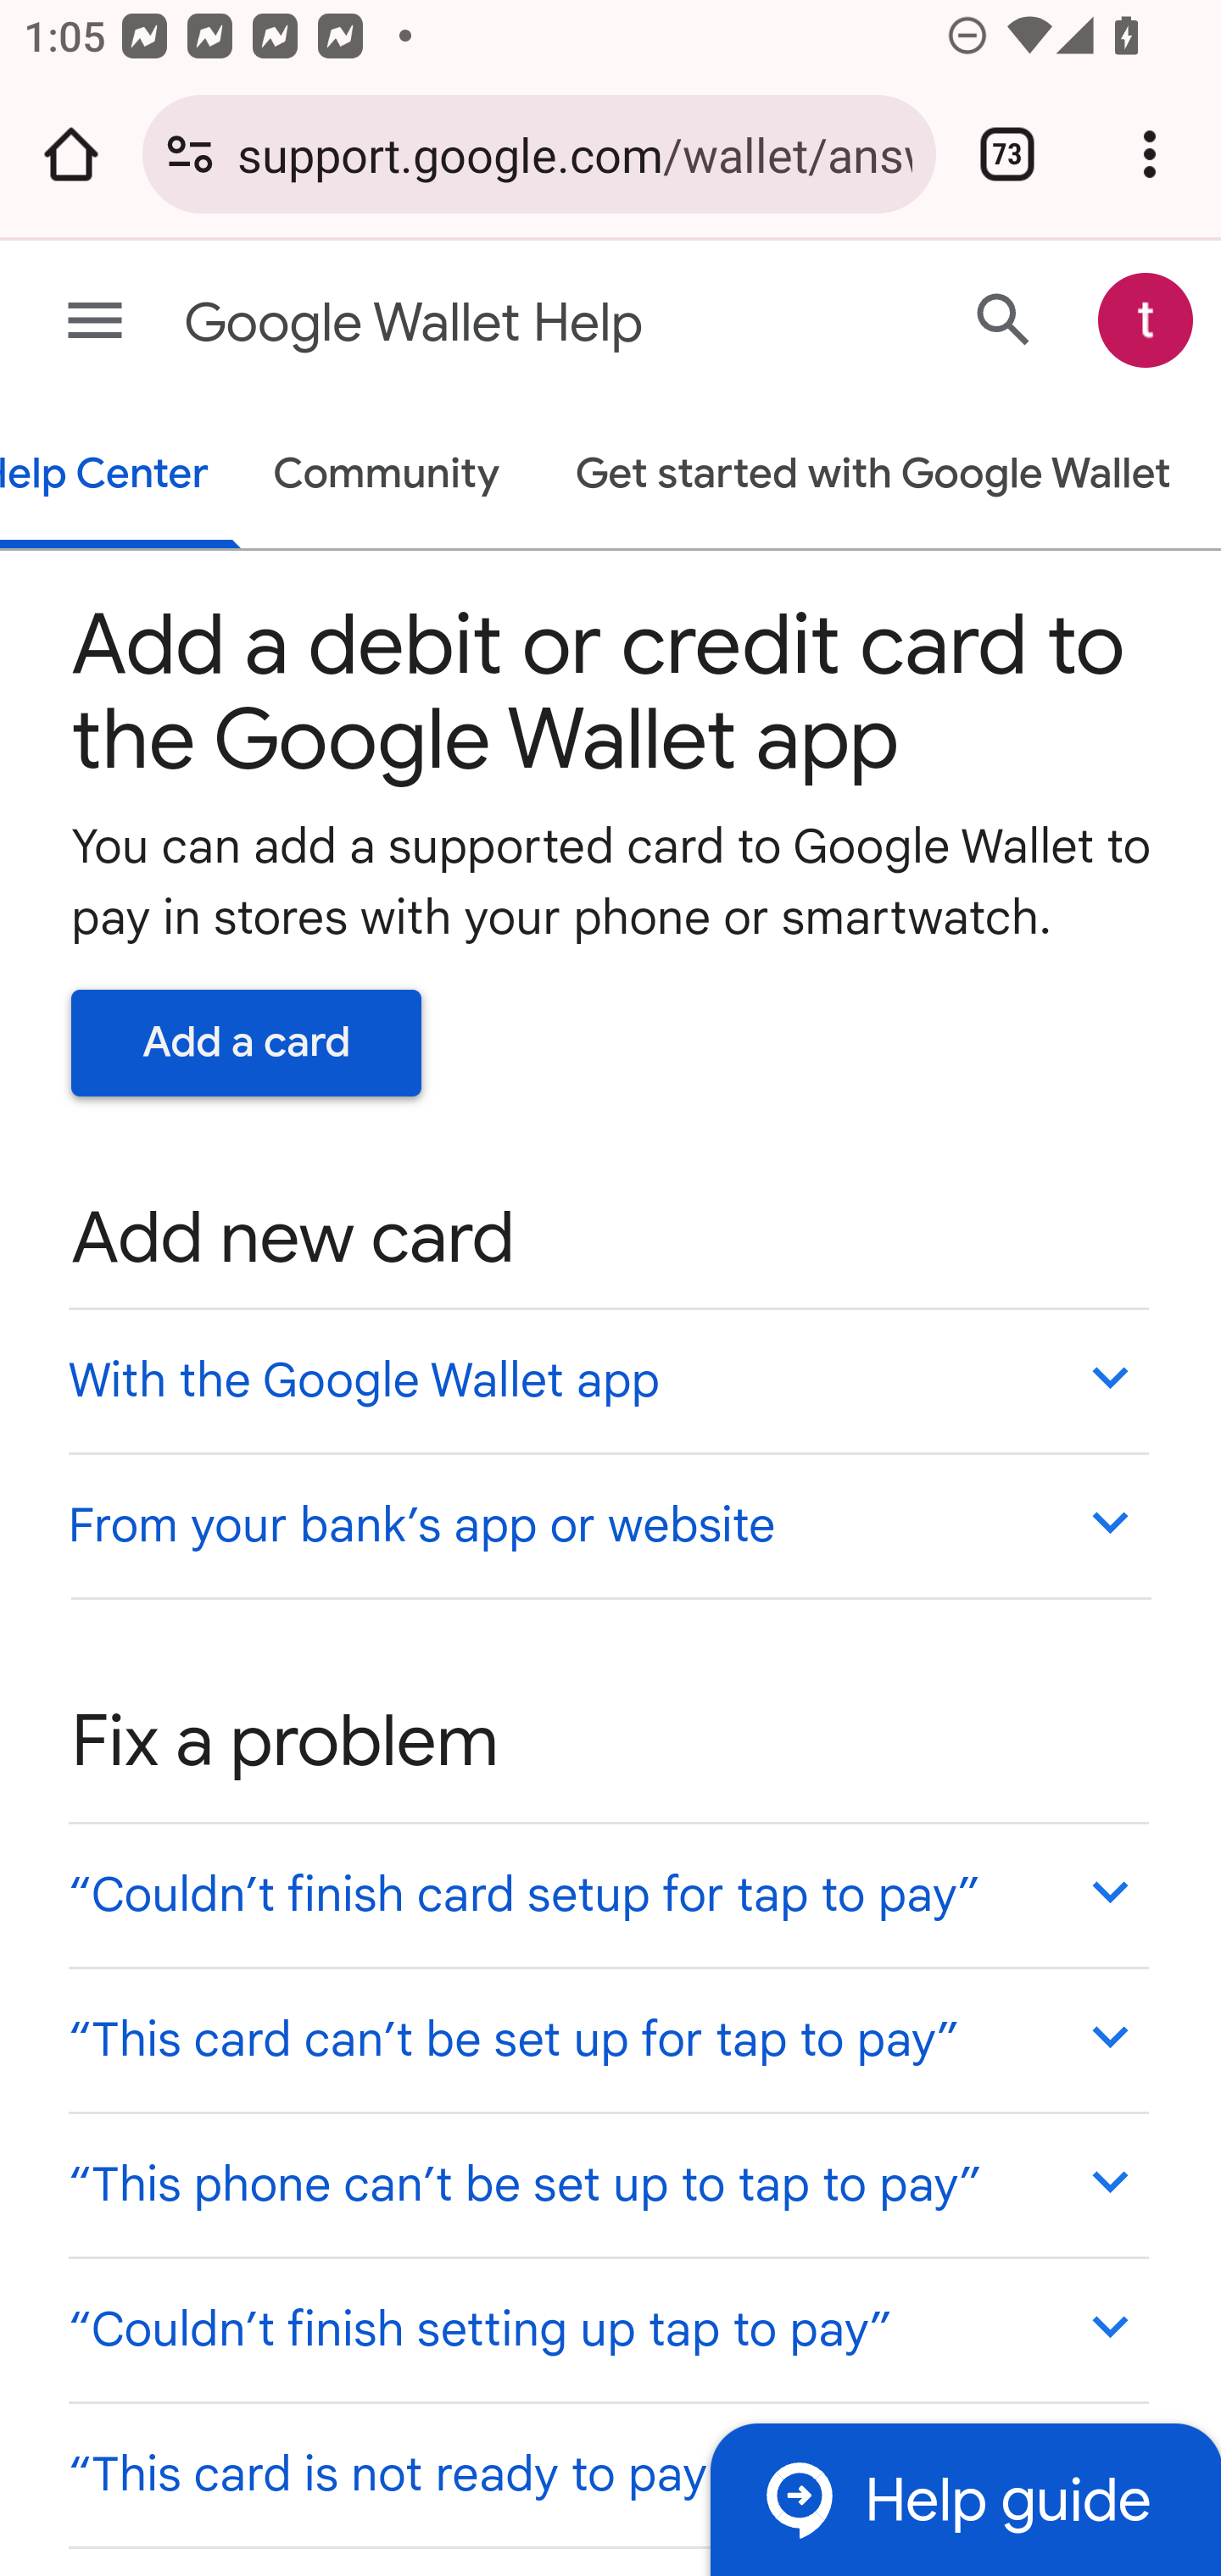 Image resolution: width=1221 pixels, height=2576 pixels. What do you see at coordinates (247, 1042) in the screenshot?
I see `Add a card` at bounding box center [247, 1042].